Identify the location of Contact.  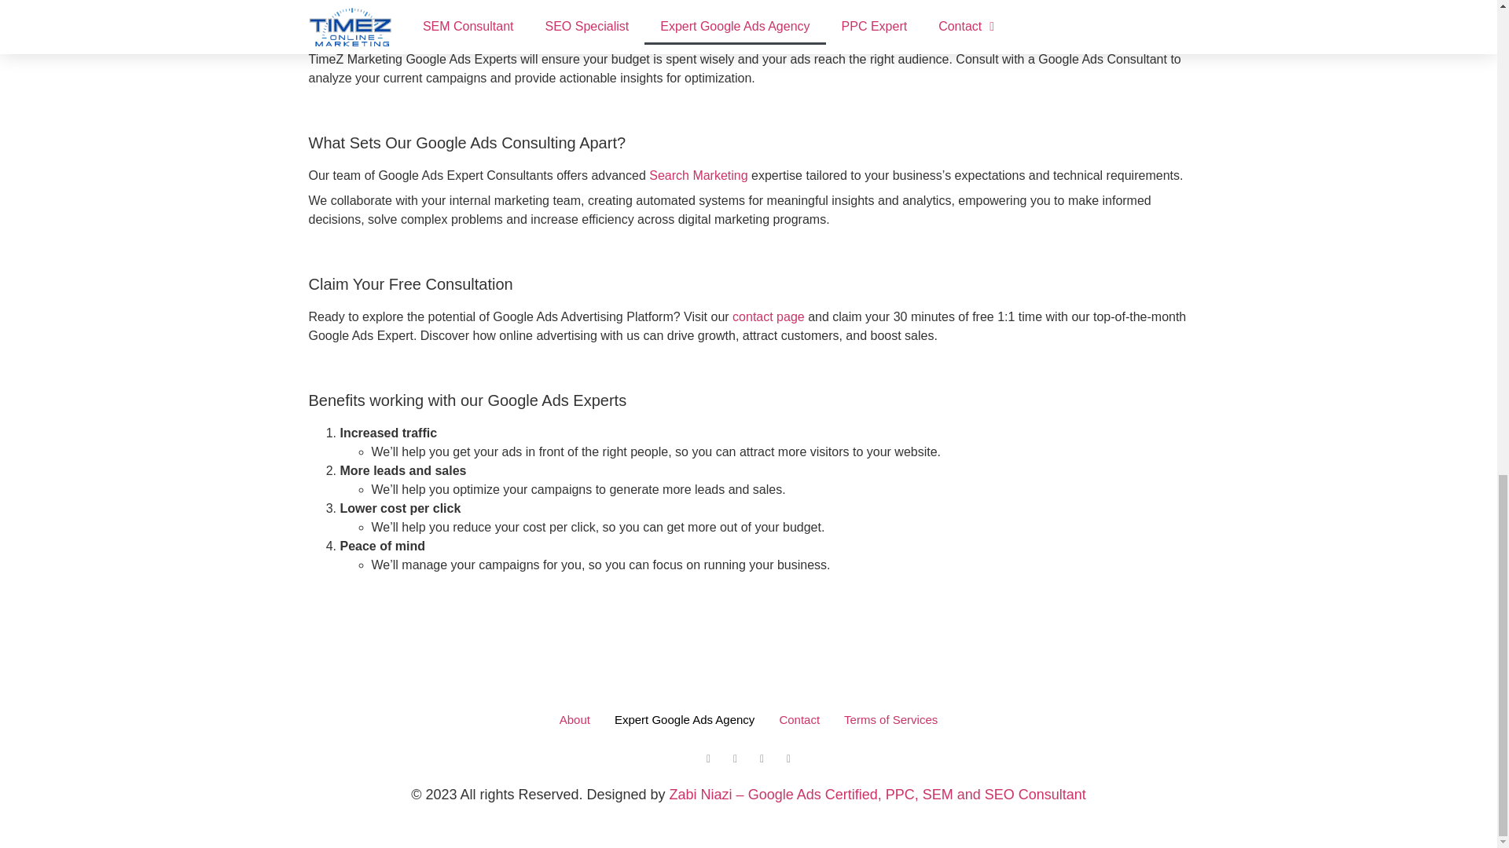
(799, 719).